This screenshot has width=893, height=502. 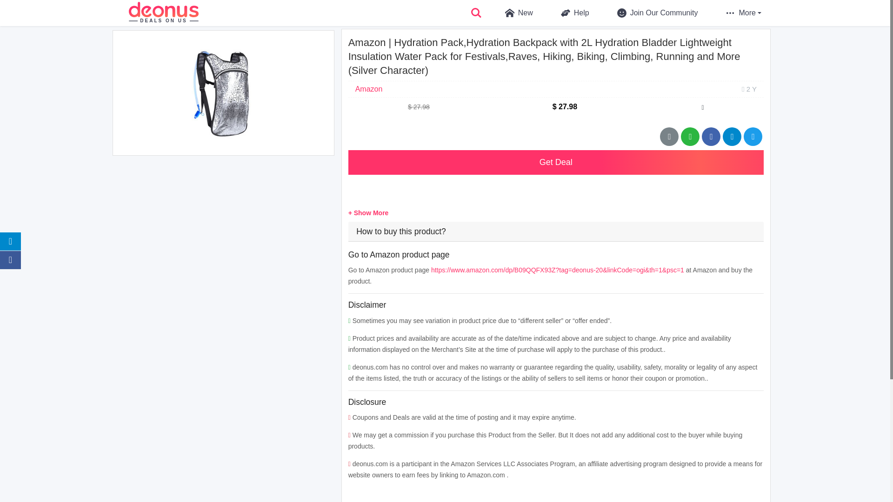 What do you see at coordinates (568, 13) in the screenshot?
I see `Help` at bounding box center [568, 13].